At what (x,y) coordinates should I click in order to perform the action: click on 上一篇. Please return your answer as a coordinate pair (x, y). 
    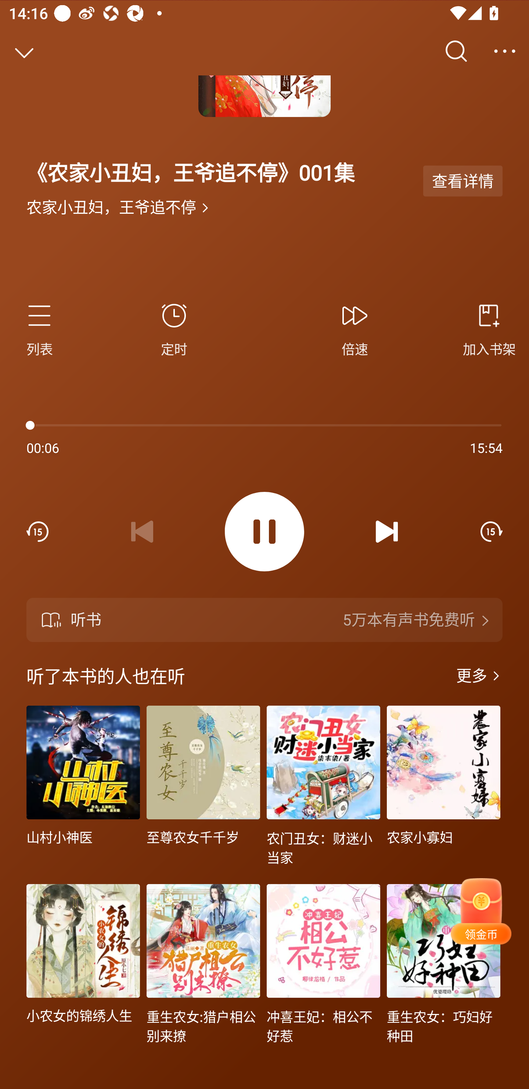
    Looking at the image, I should click on (142, 531).